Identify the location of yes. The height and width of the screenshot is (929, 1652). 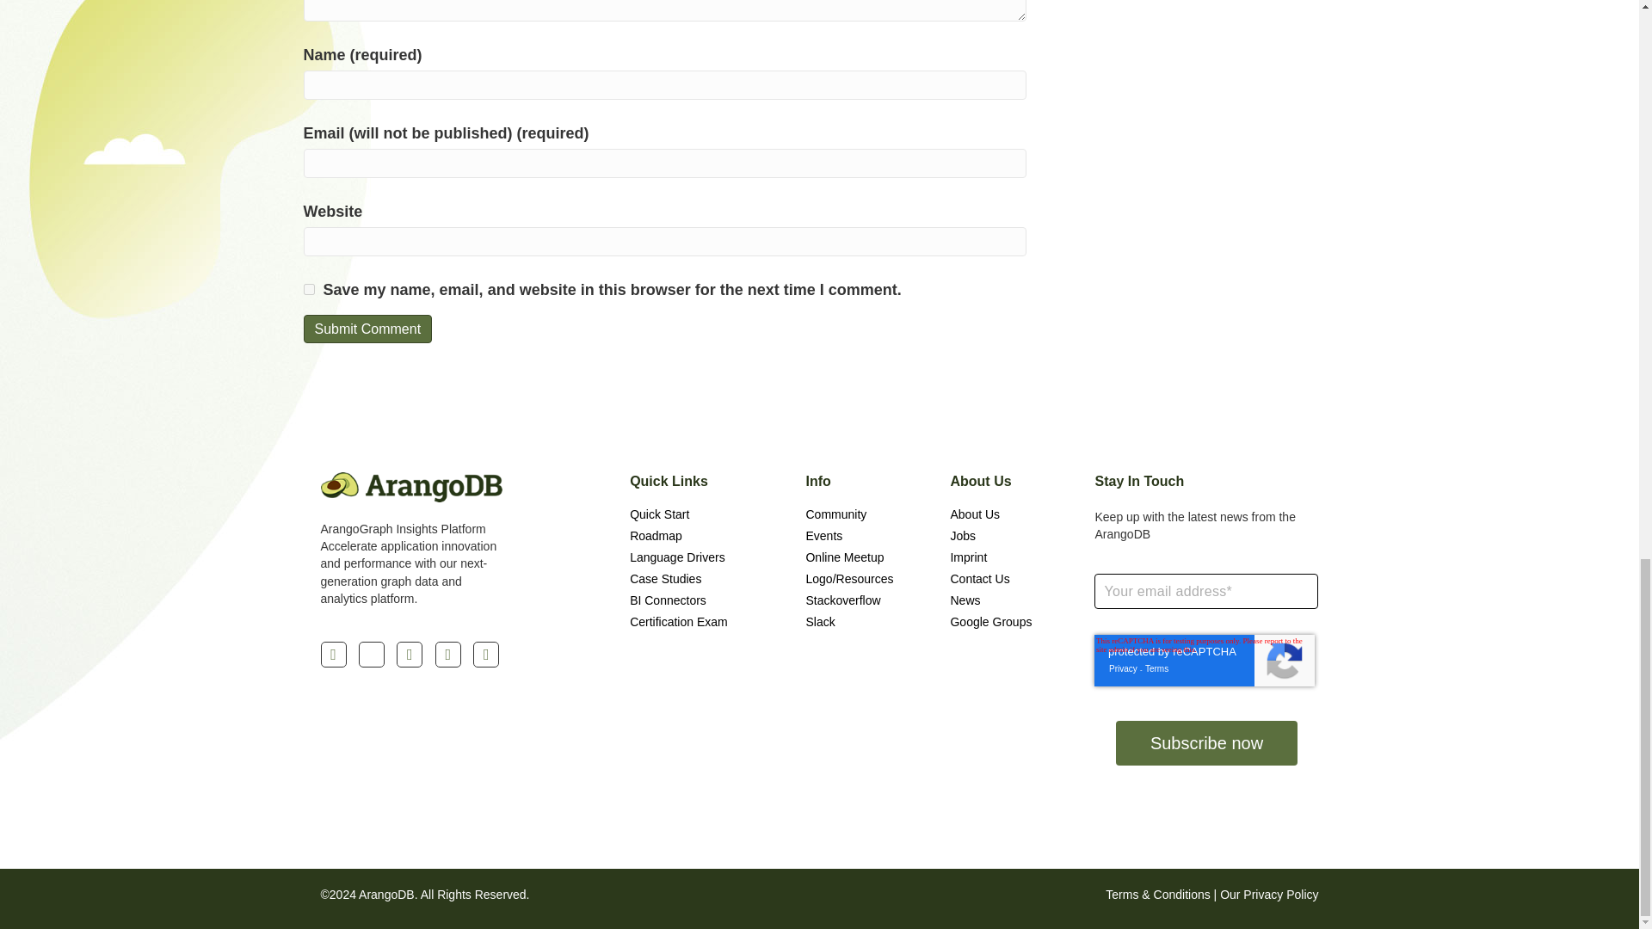
(308, 289).